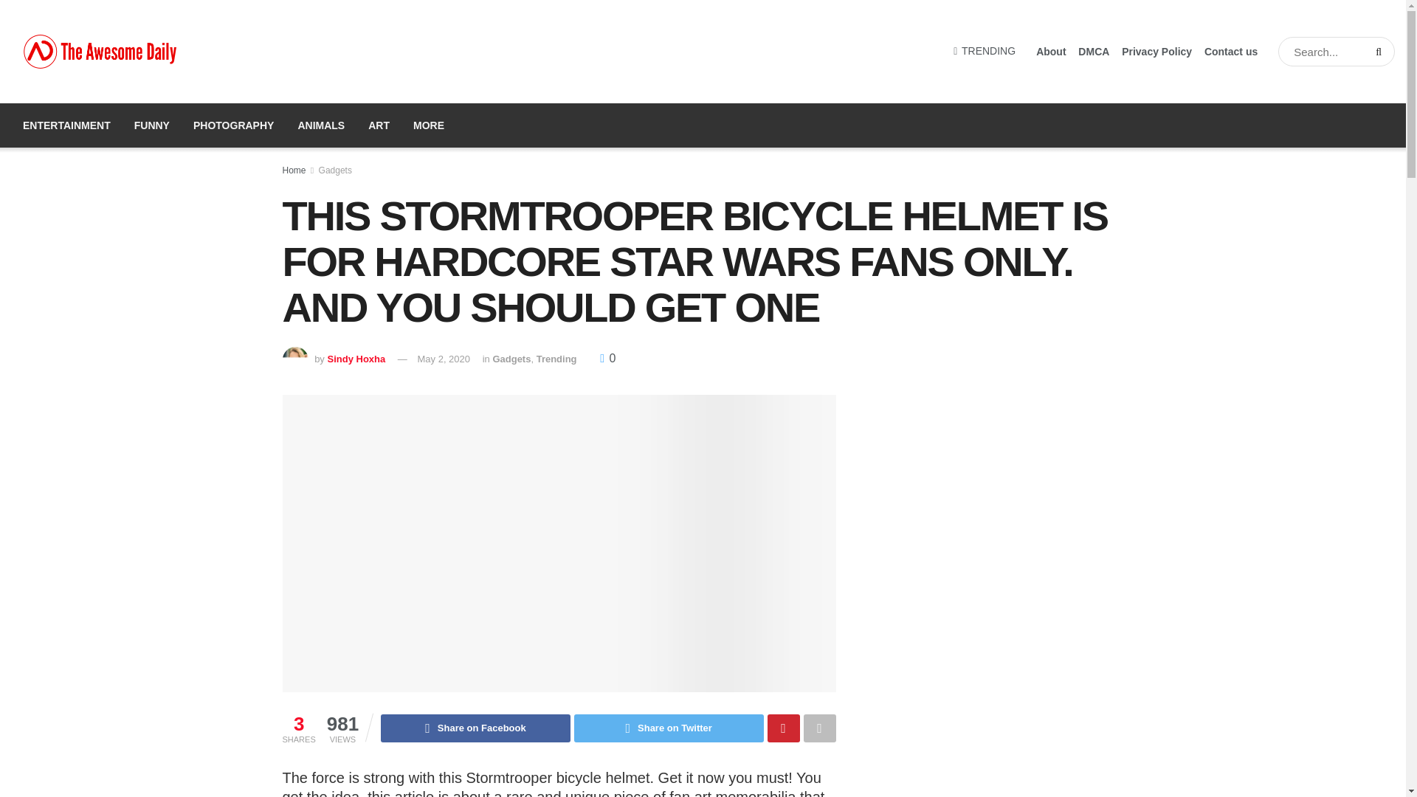 This screenshot has height=797, width=1417. What do you see at coordinates (669, 728) in the screenshot?
I see `Share on Twitter` at bounding box center [669, 728].